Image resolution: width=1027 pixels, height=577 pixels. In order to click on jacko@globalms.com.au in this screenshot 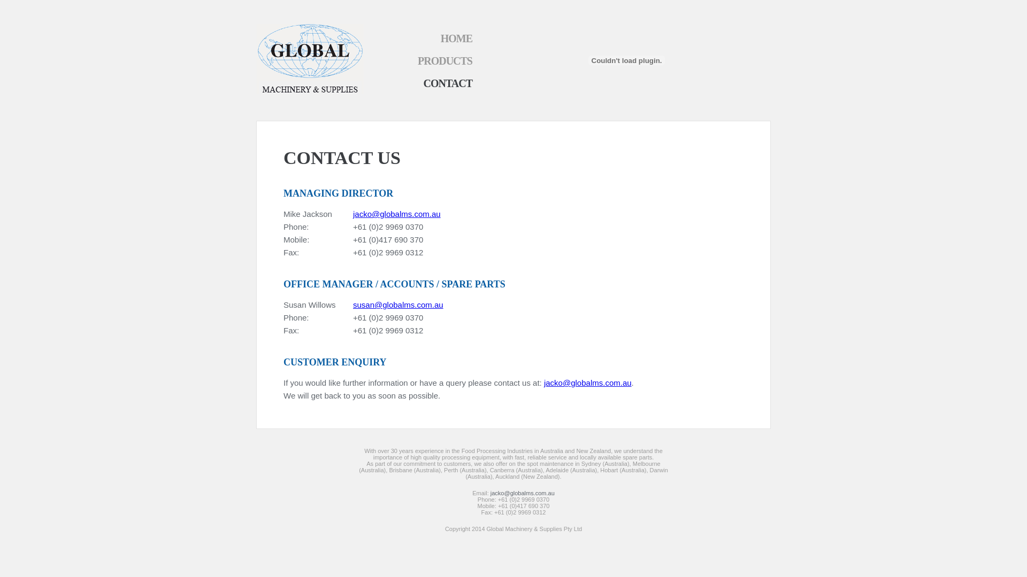, I will do `click(523, 493)`.